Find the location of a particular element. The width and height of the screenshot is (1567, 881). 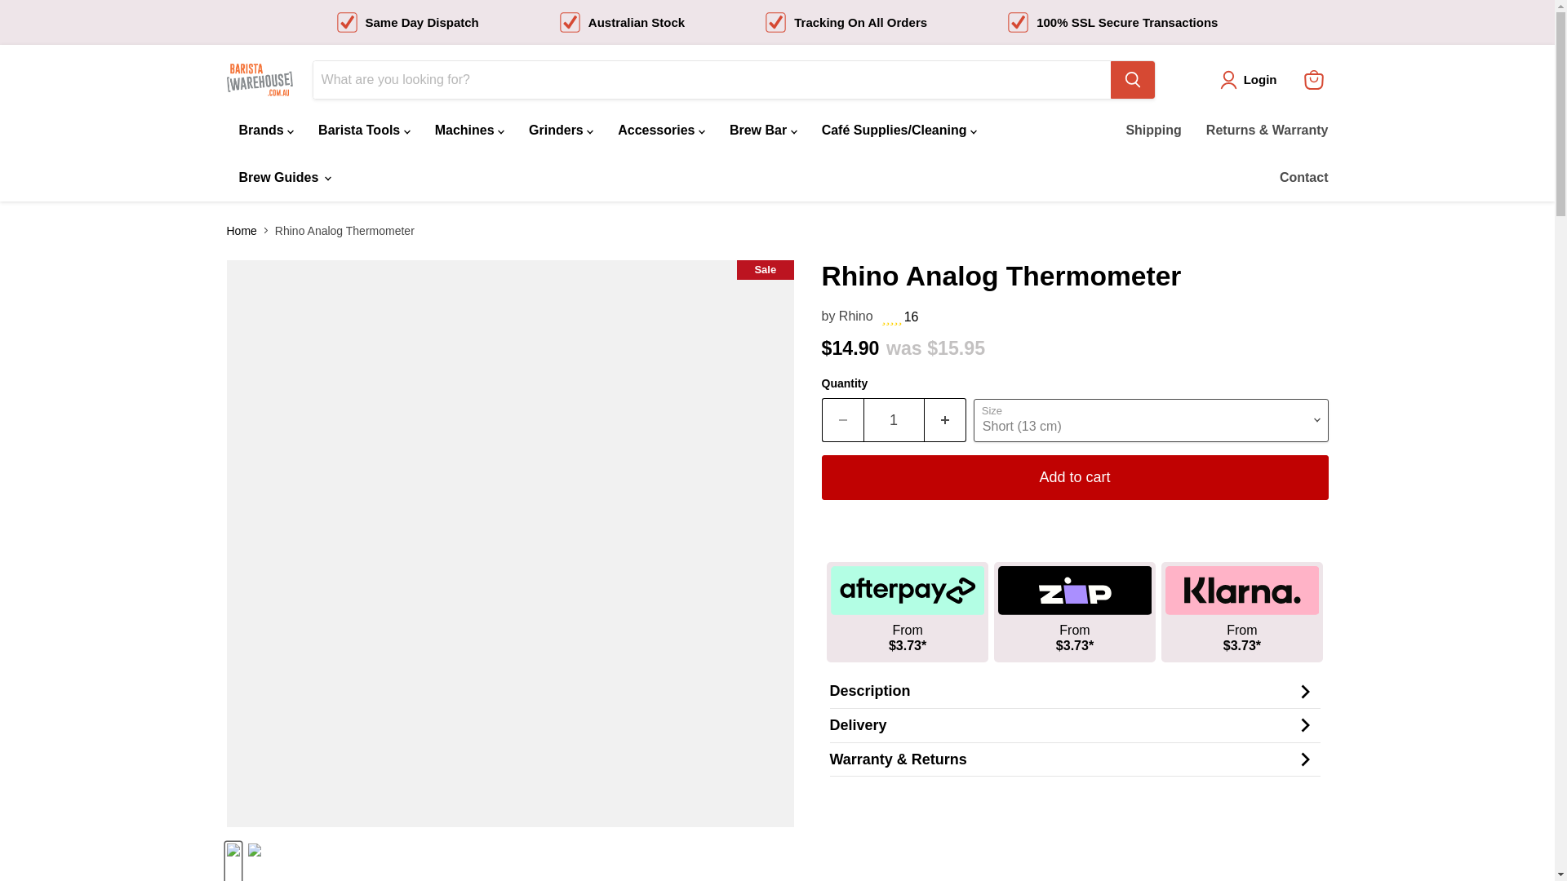

Login is located at coordinates (1252, 80).